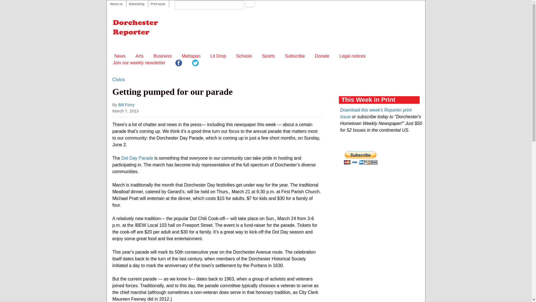 The height and width of the screenshot is (302, 536). I want to click on Business, so click(162, 56).